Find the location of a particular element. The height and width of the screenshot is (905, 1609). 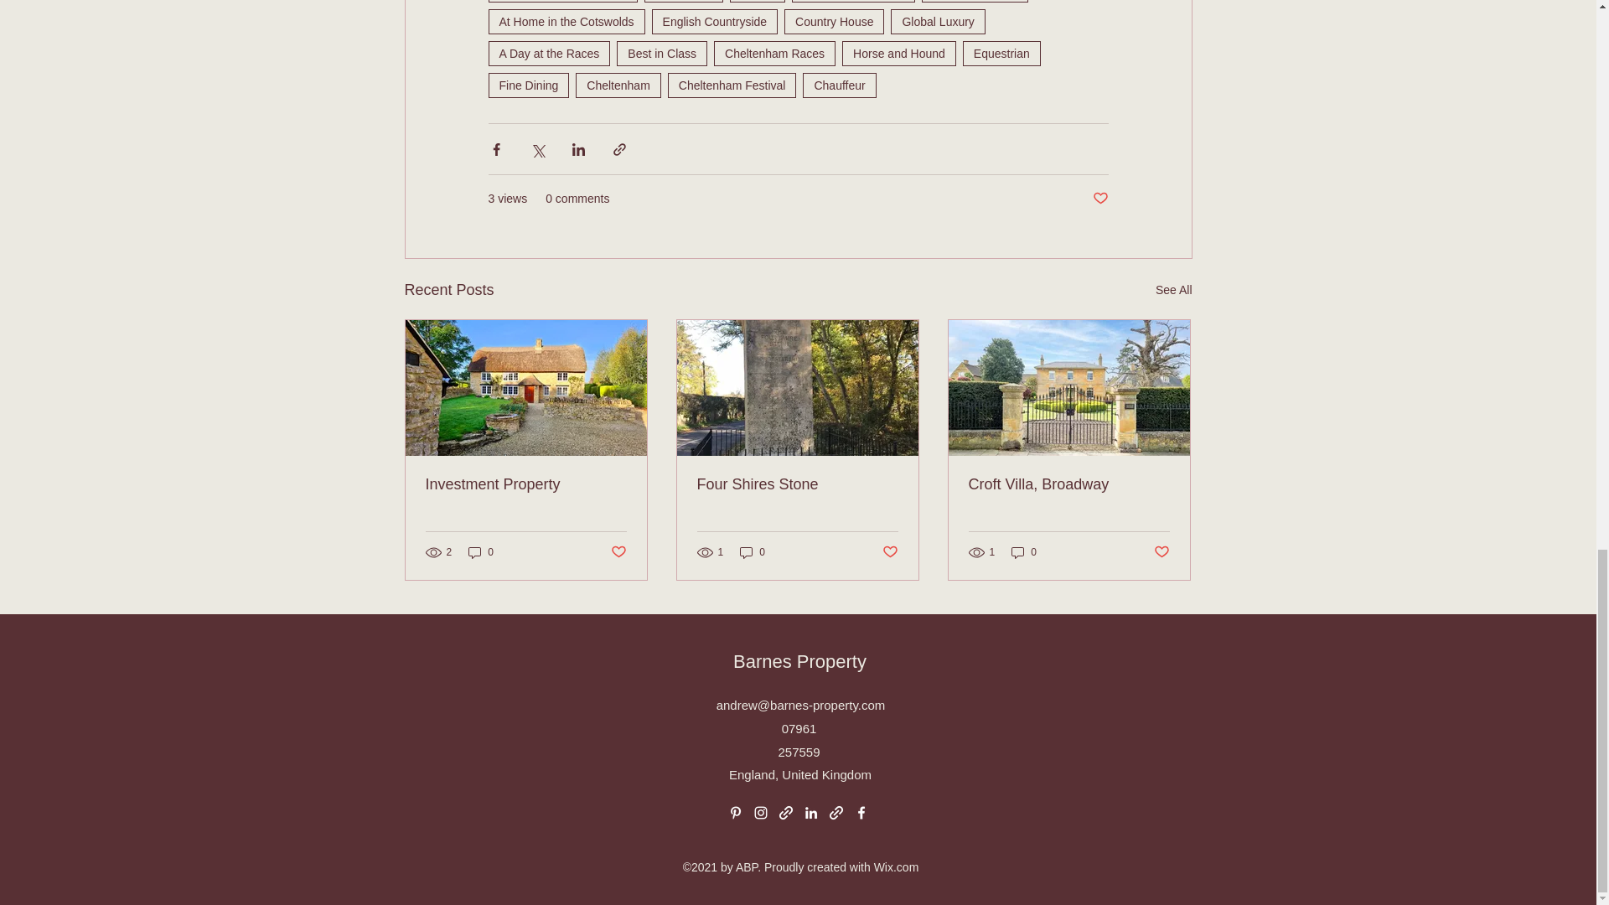

Concierge Property is located at coordinates (853, 2).